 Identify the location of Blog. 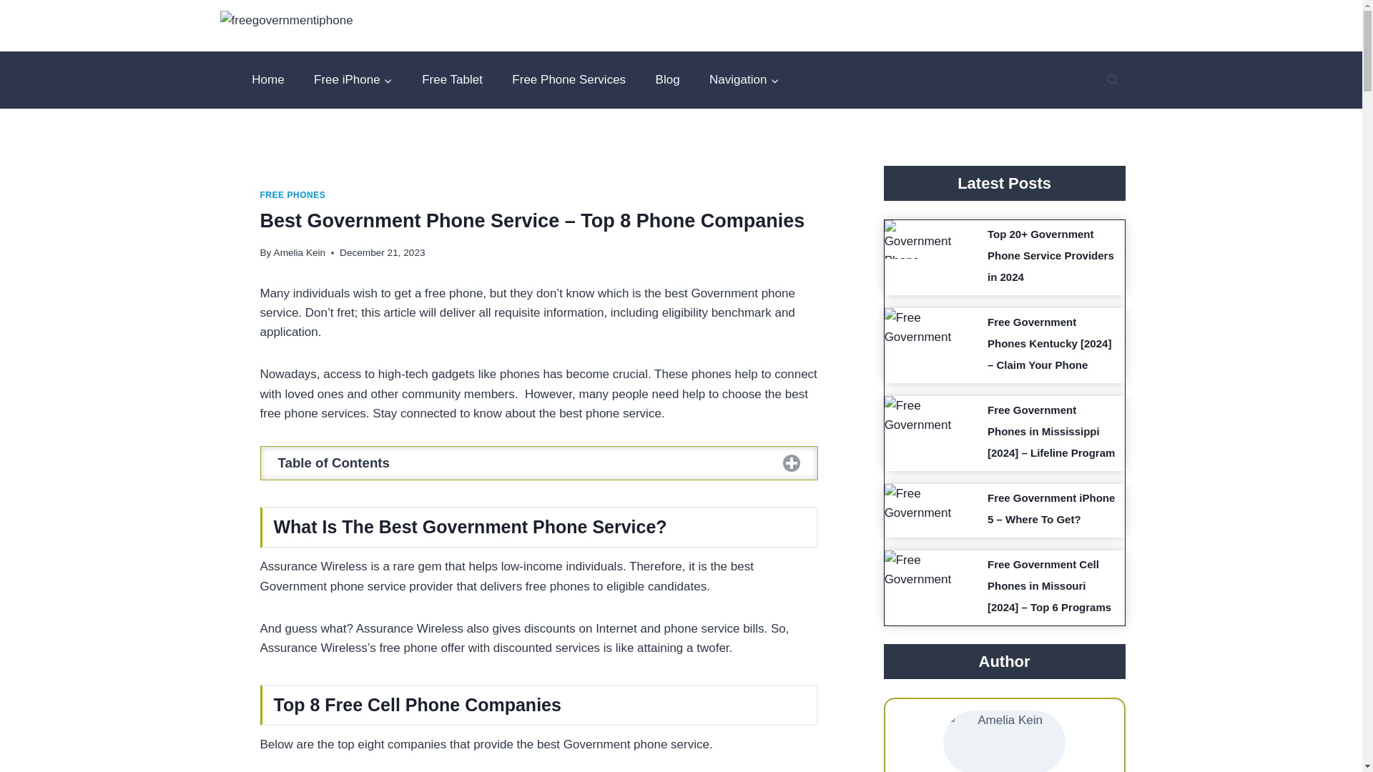
(668, 80).